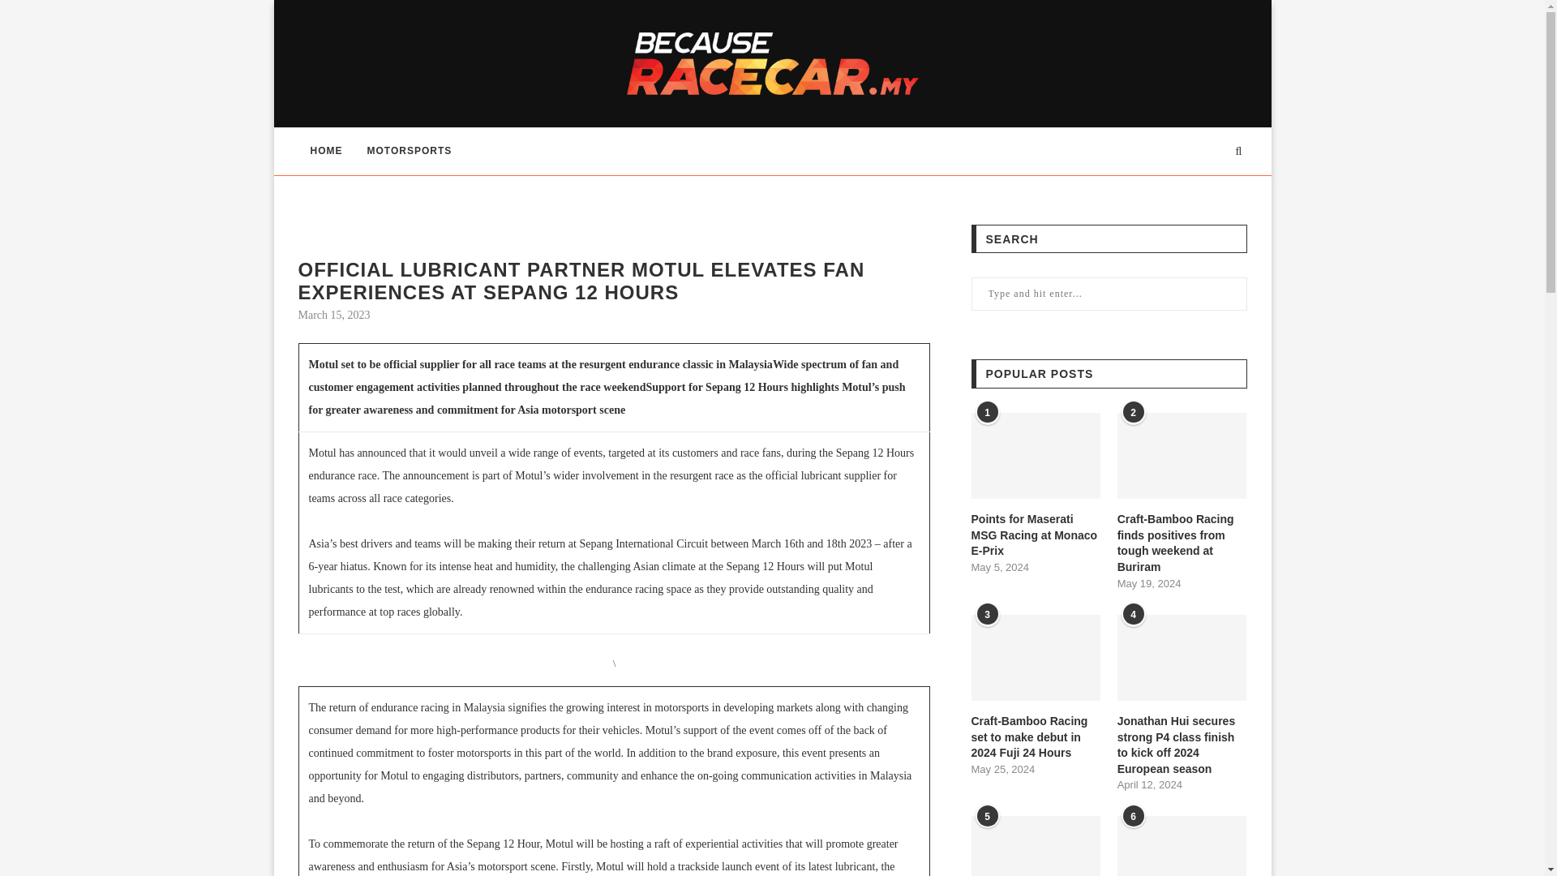  What do you see at coordinates (409, 151) in the screenshot?
I see `MOTORSPORTS` at bounding box center [409, 151].